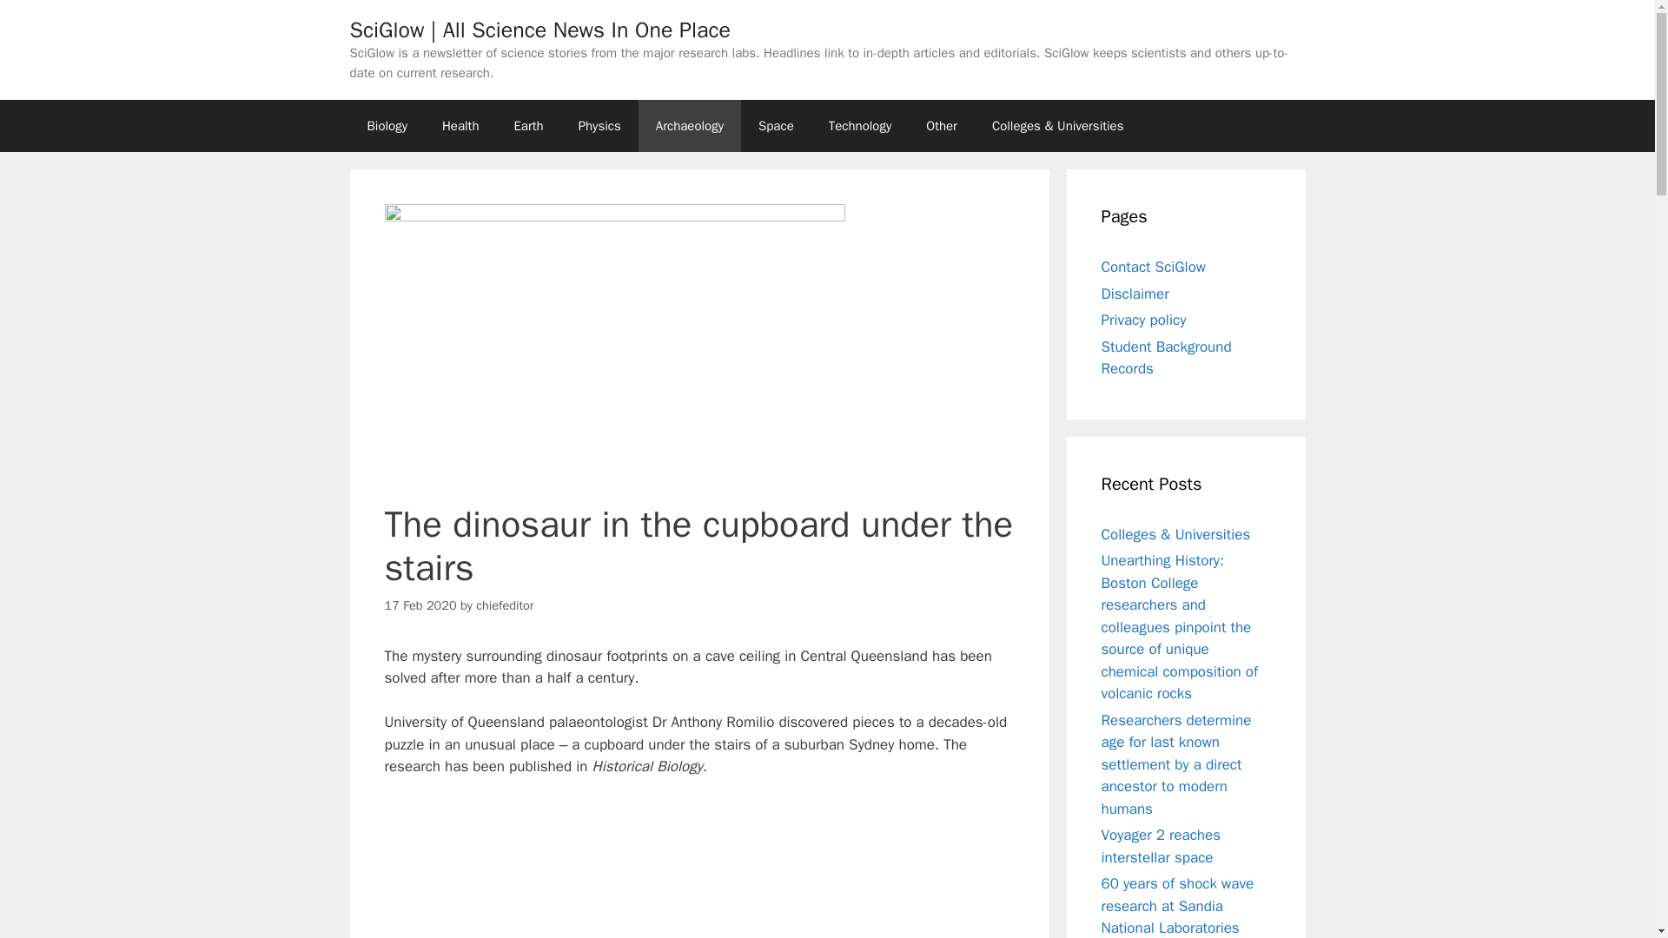  I want to click on Physics, so click(599, 125).